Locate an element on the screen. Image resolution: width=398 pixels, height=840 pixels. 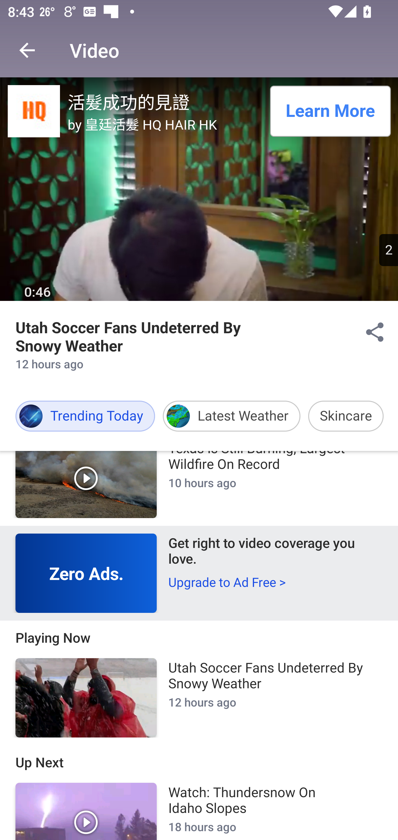
Learn More is located at coordinates (330, 111).